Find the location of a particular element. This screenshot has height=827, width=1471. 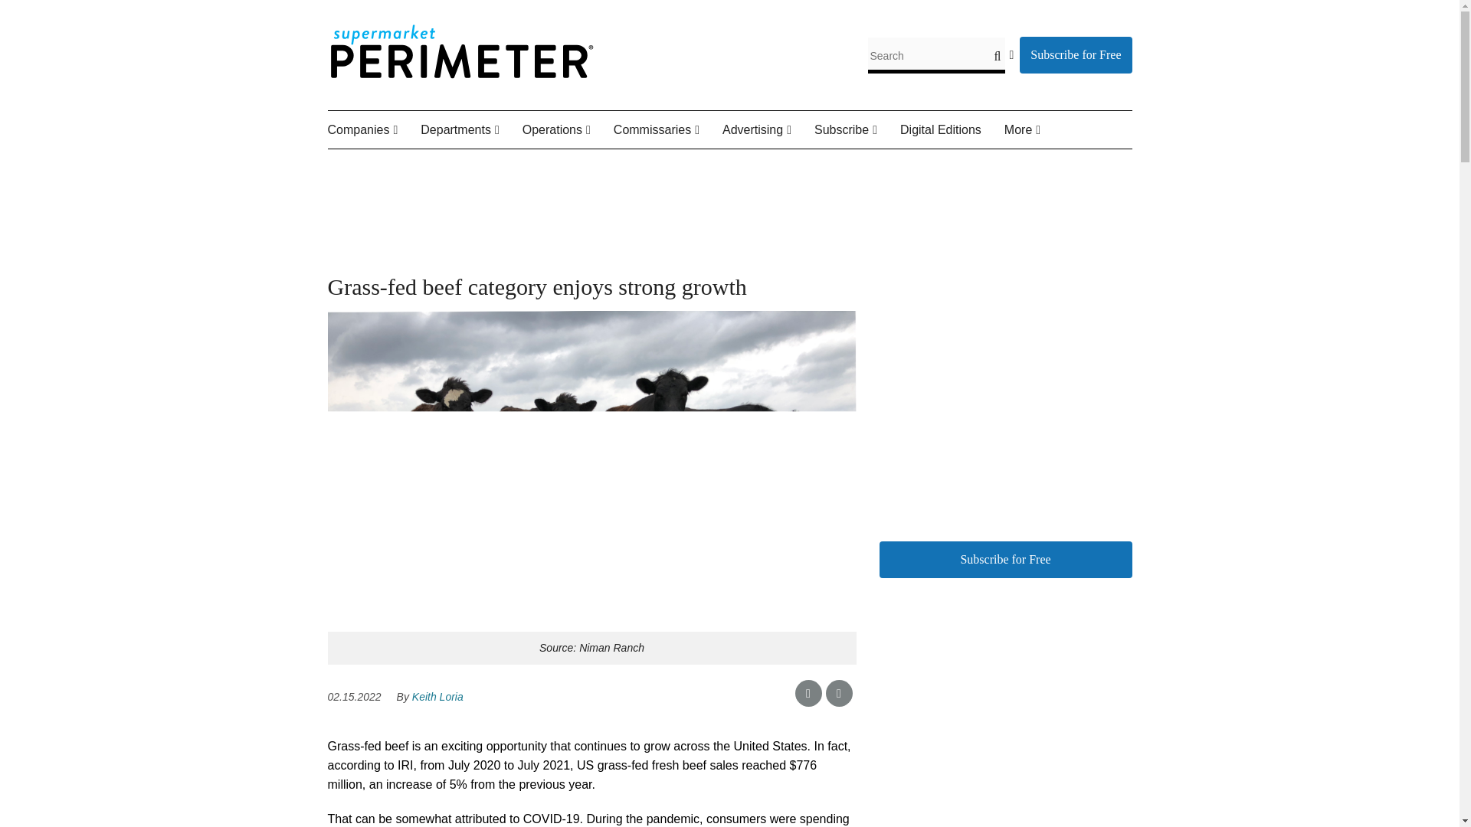

E-Commerce is located at coordinates (598, 165).